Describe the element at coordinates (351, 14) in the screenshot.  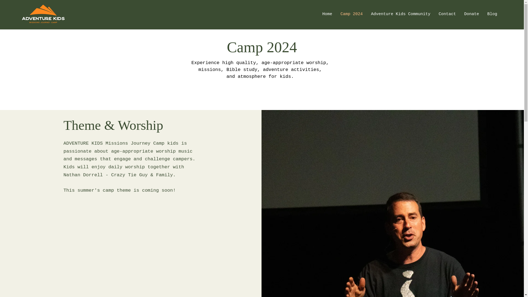
I see `Camp 2024` at that location.